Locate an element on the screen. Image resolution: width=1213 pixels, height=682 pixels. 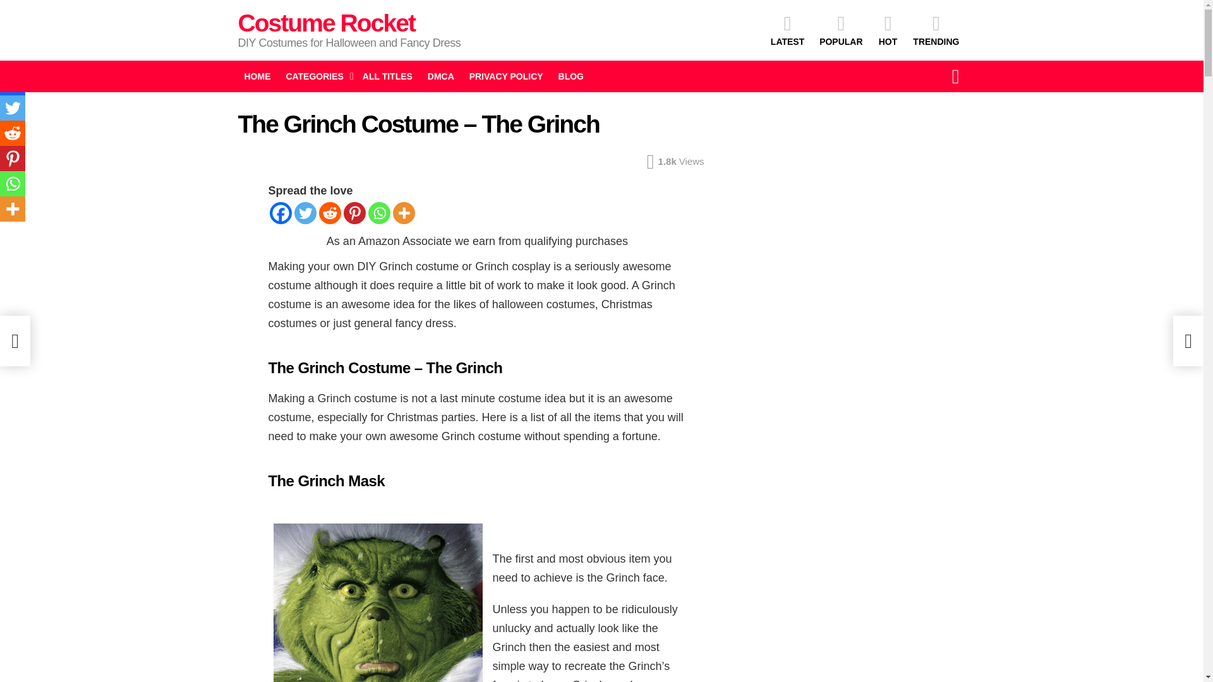
Pinterest is located at coordinates (13, 159).